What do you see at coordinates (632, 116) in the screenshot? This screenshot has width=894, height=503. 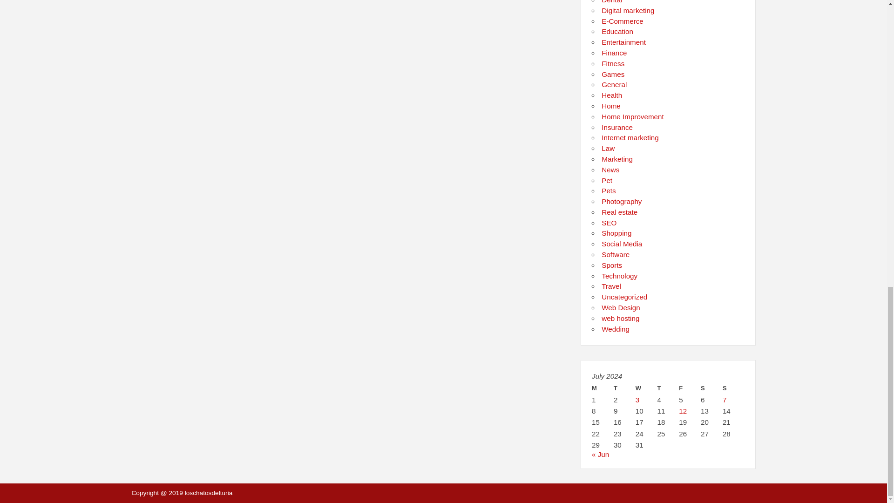 I see `Home Improvement` at bounding box center [632, 116].